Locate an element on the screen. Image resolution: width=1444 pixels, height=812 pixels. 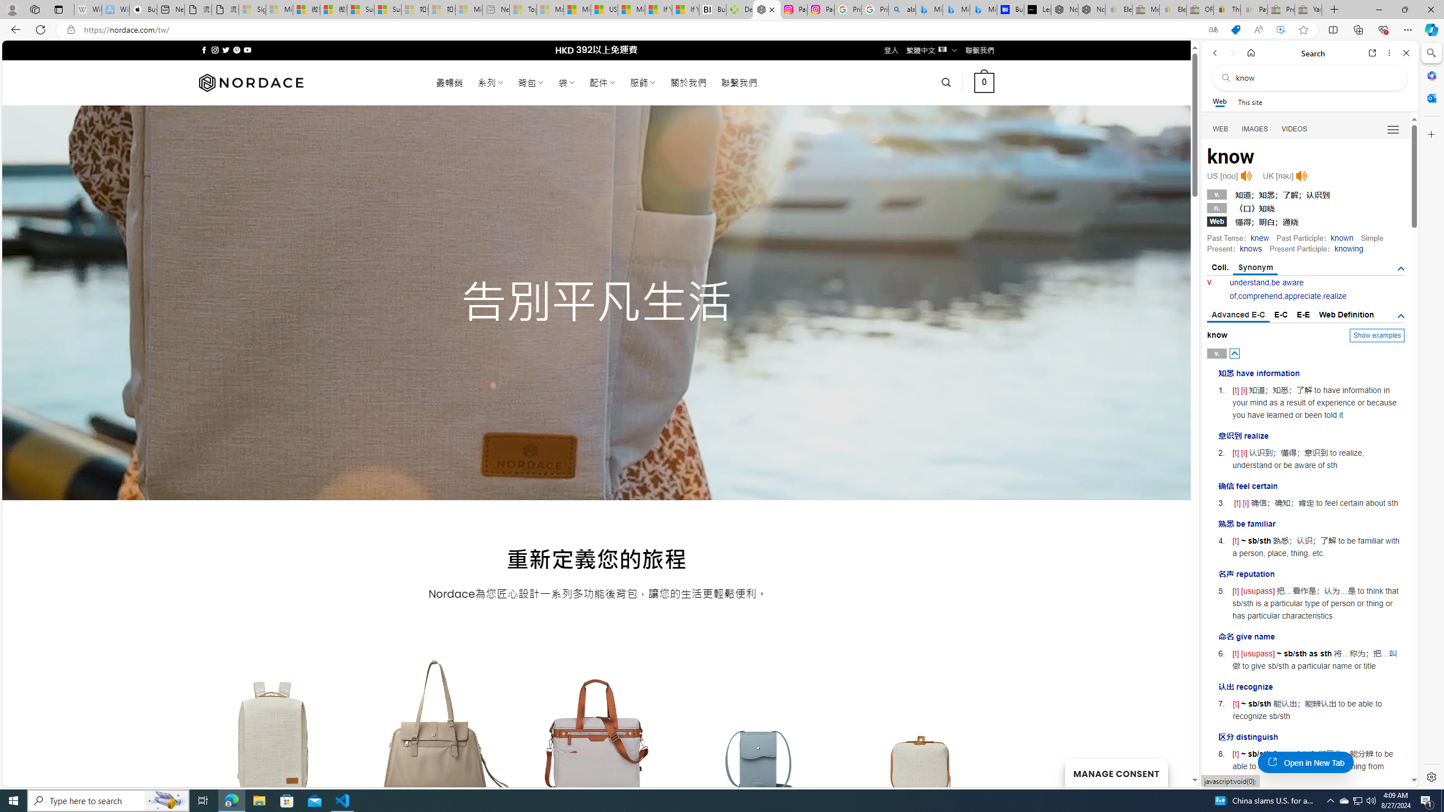
AutomationID: tgsb is located at coordinates (1401, 268).